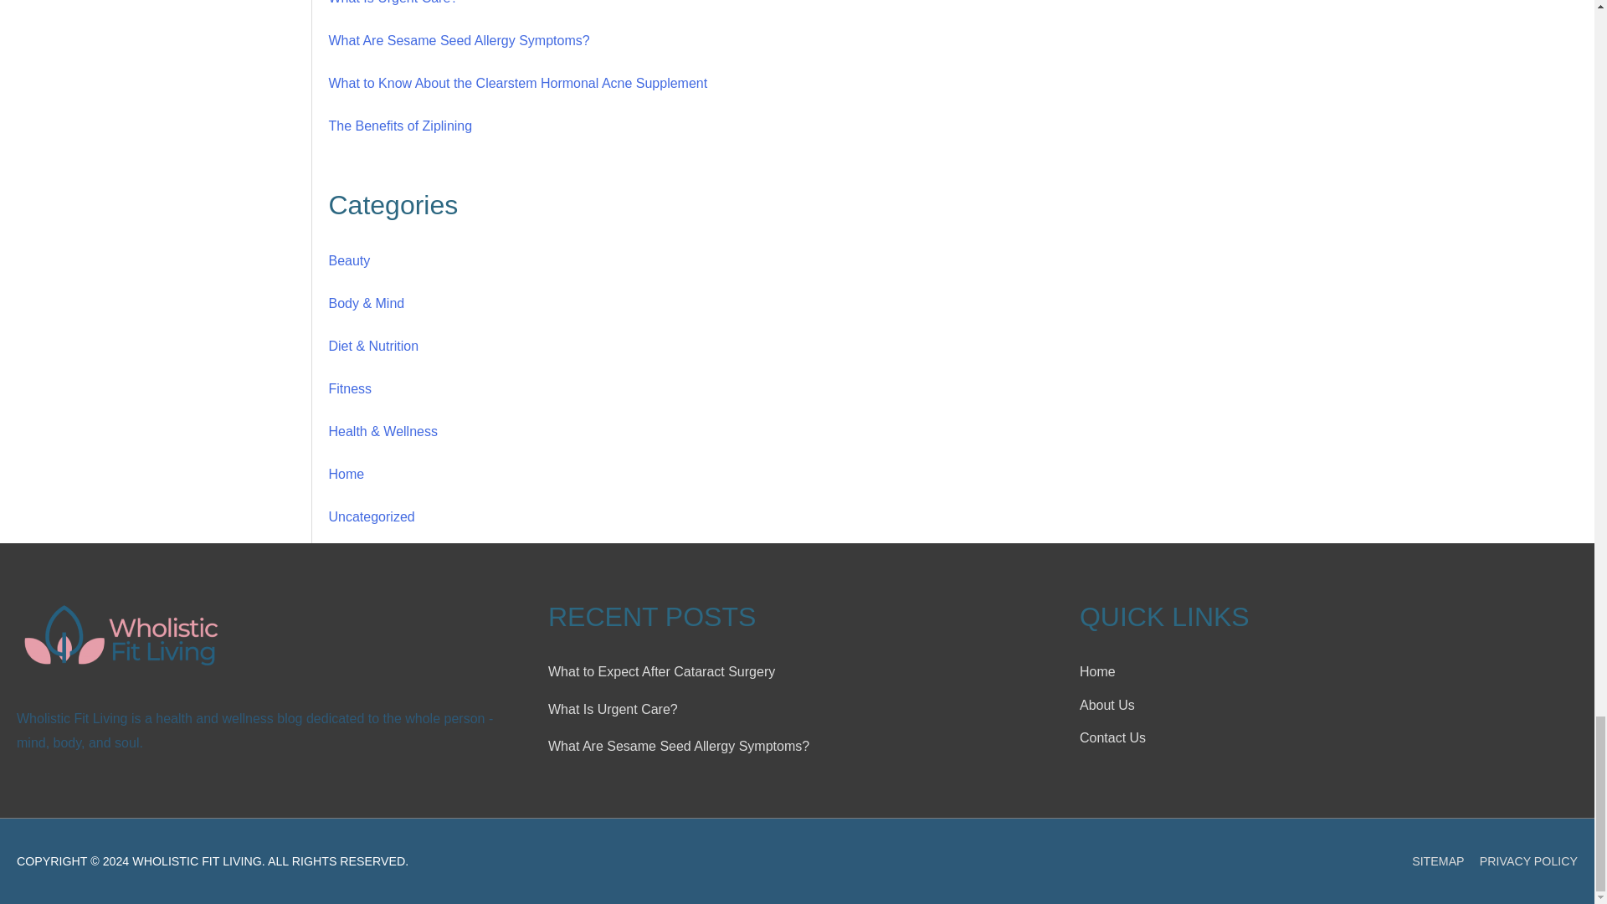  I want to click on What Are Sesame Seed Allergy Symptoms?, so click(459, 40).